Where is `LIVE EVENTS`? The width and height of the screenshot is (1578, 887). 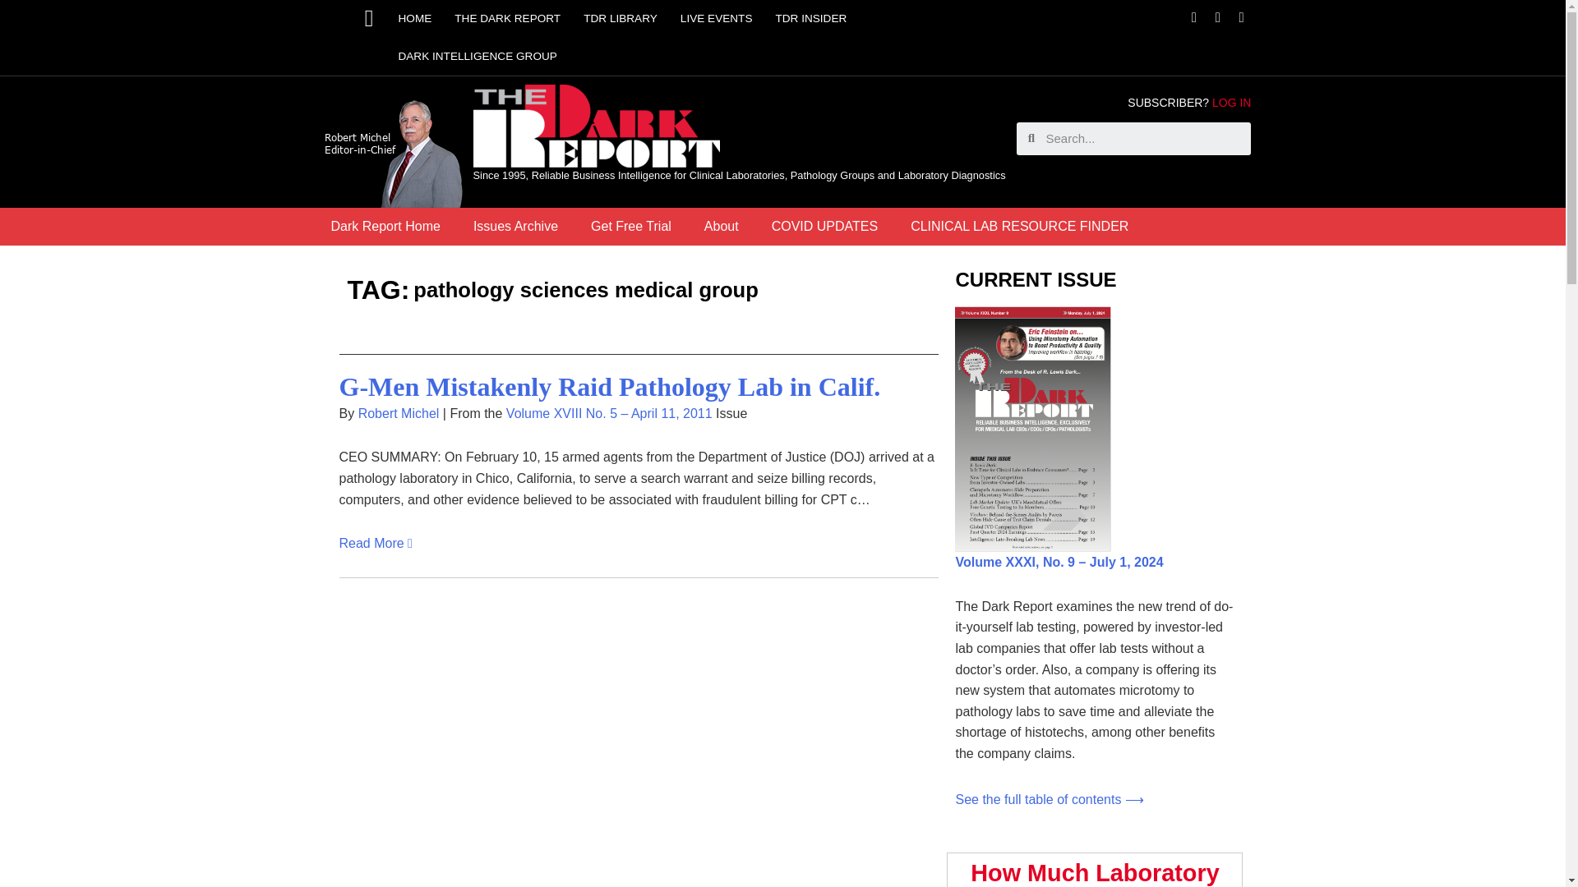
LIVE EVENTS is located at coordinates (717, 19).